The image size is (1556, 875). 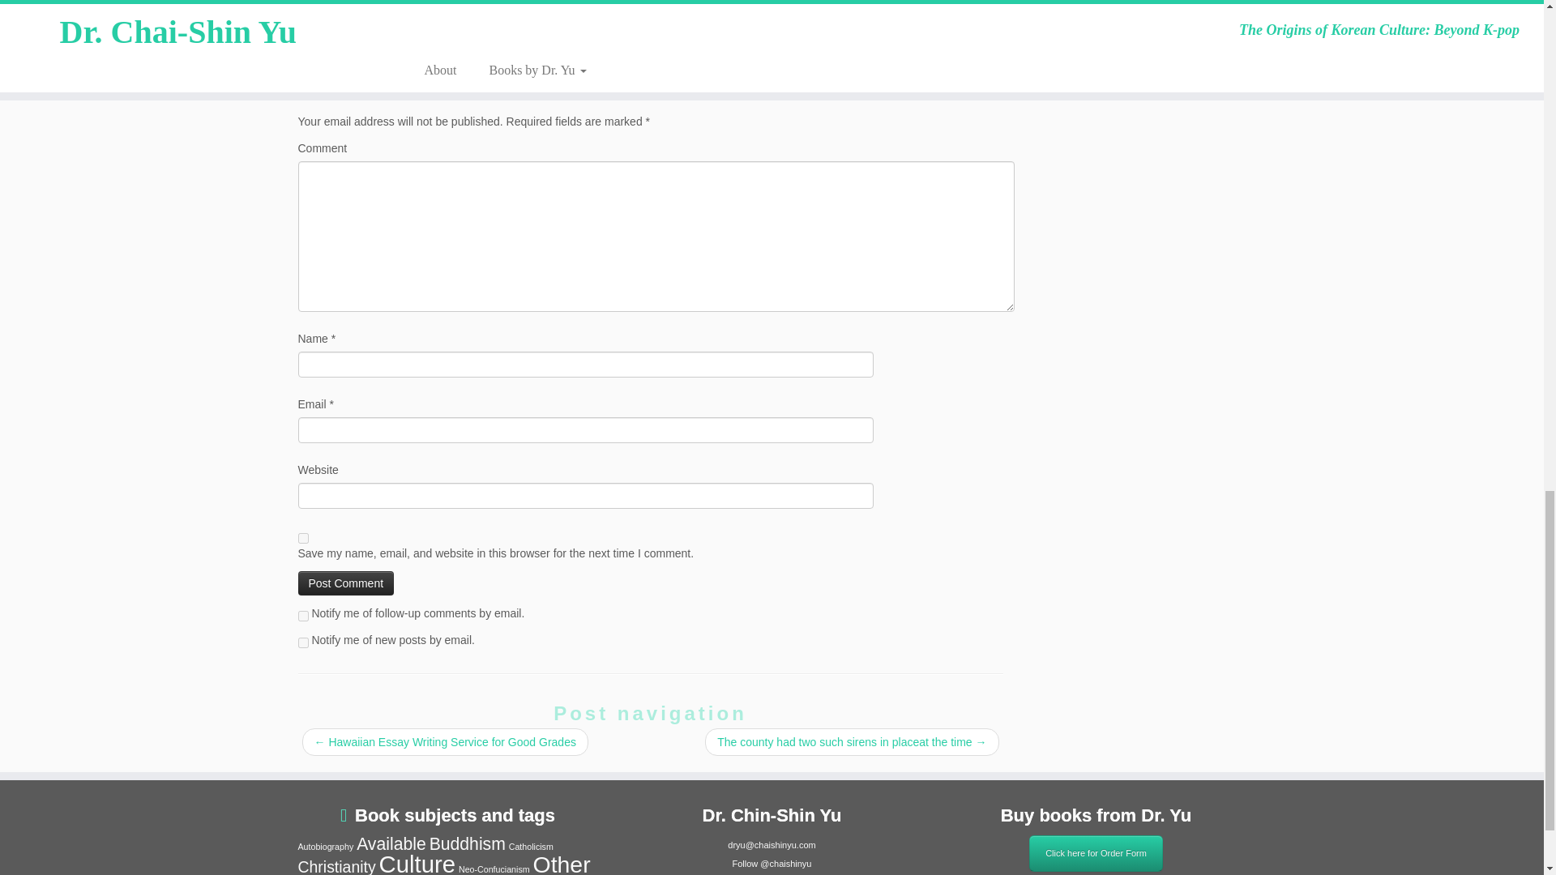 I want to click on subscribe, so click(x=303, y=616).